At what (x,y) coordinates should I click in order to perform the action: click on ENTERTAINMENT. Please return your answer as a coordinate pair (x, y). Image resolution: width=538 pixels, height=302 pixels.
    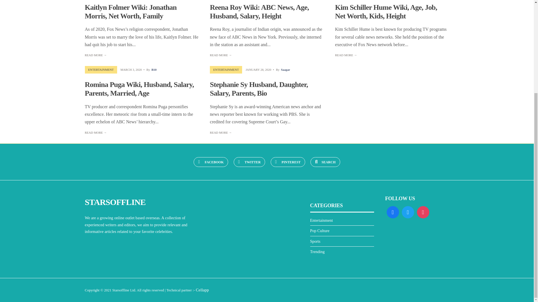
    Looking at the image, I should click on (101, 69).